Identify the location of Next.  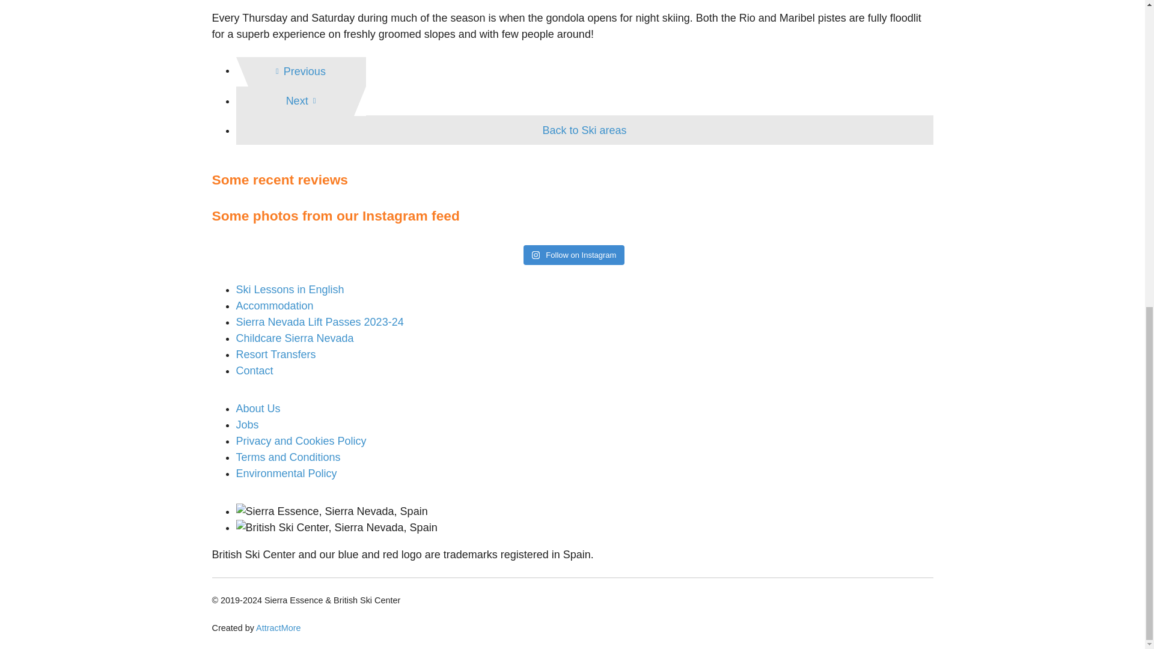
(301, 101).